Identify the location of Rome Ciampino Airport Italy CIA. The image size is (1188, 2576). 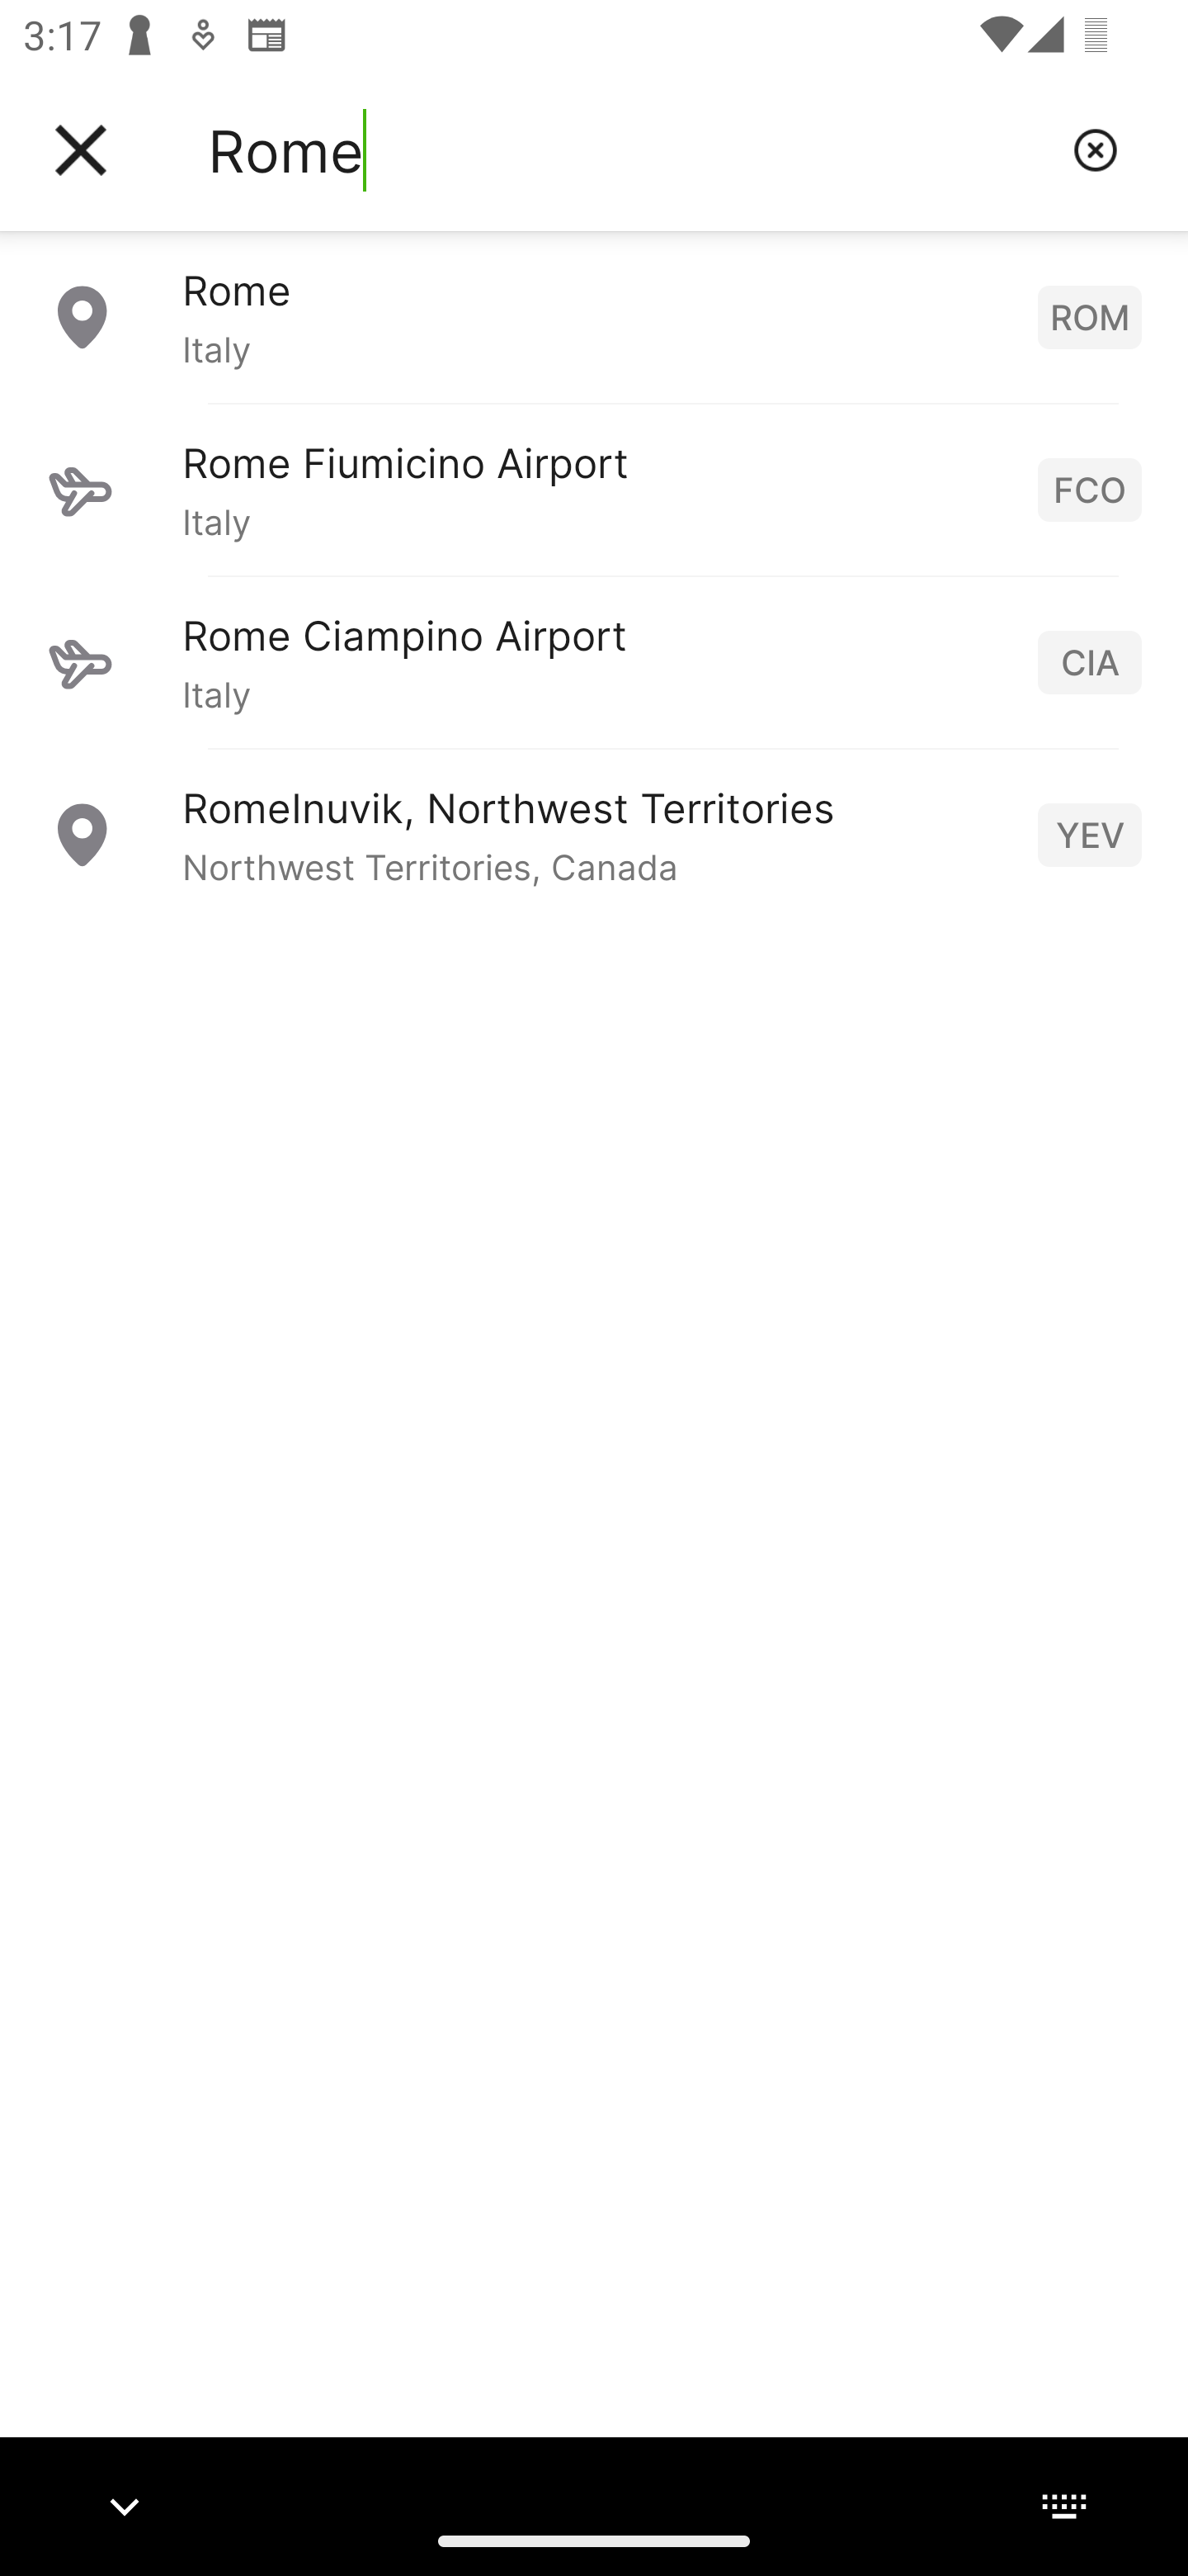
(594, 661).